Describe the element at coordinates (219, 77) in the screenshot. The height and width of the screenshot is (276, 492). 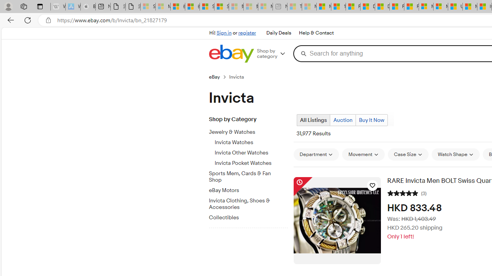
I see `eBay` at that location.